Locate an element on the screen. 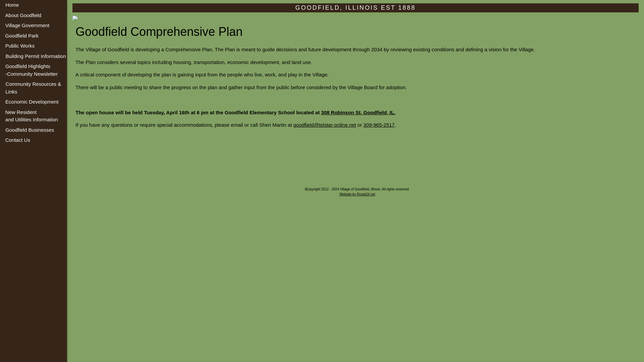 This screenshot has height=362, width=644. 309-965-2517 is located at coordinates (25, 70).